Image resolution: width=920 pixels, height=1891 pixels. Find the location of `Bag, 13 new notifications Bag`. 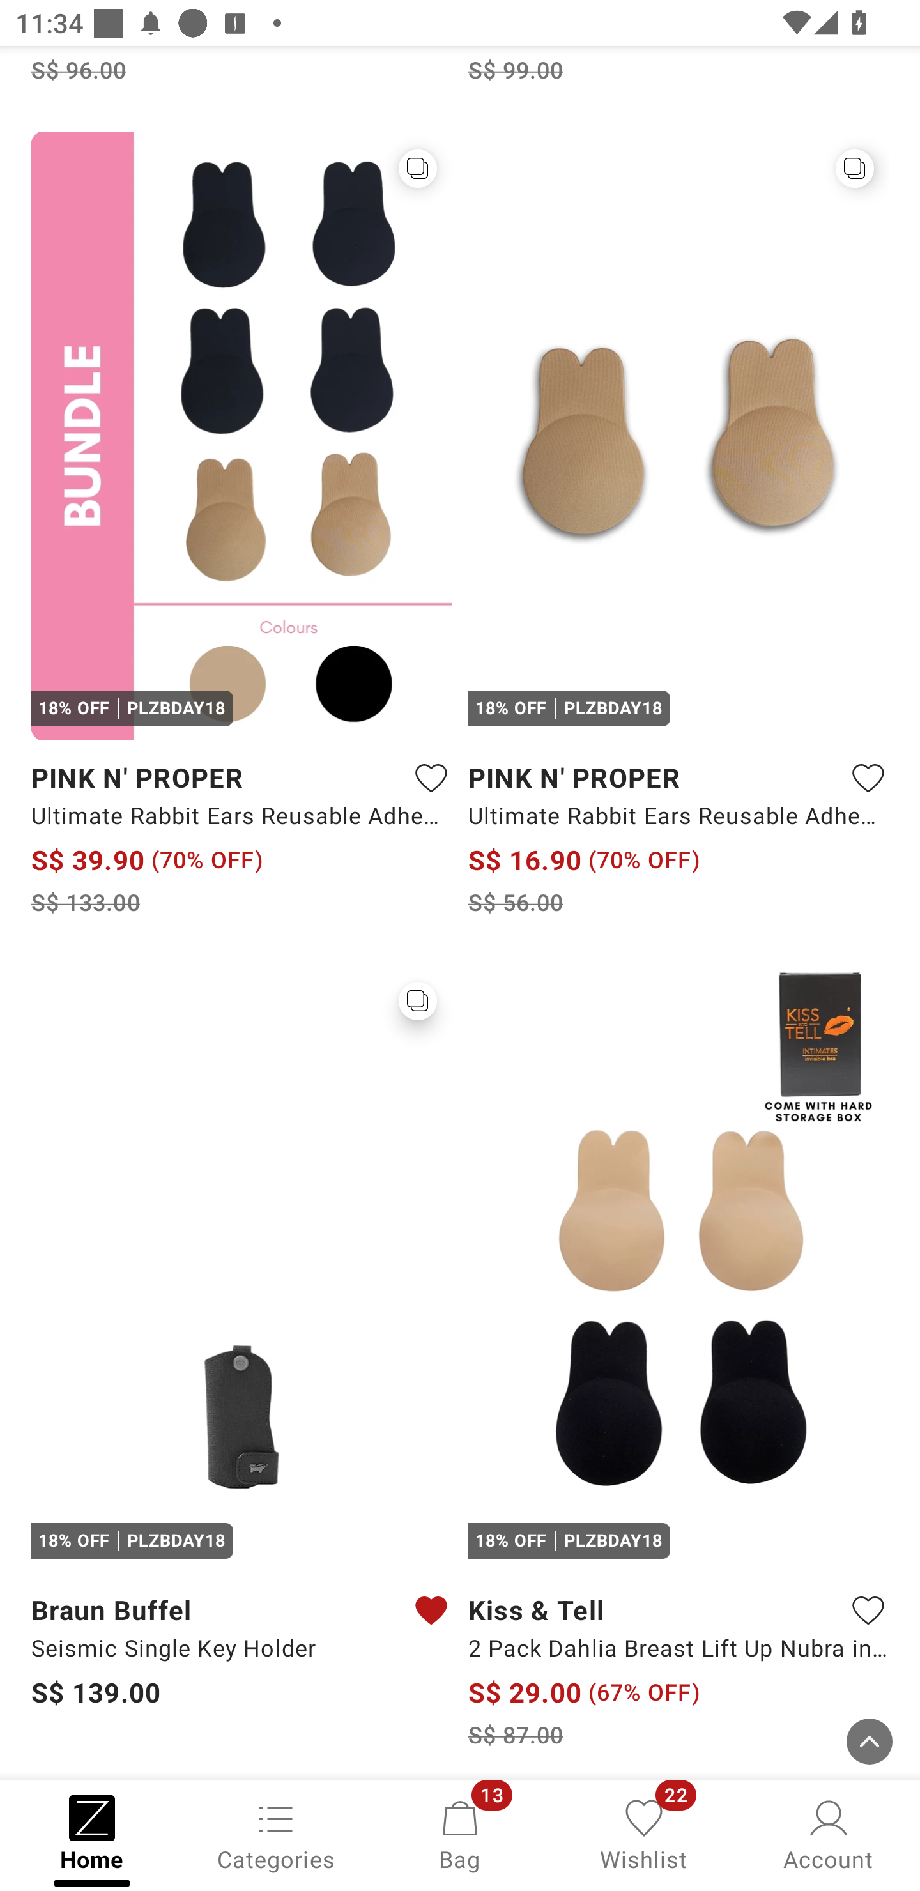

Bag, 13 new notifications Bag is located at coordinates (460, 1834).